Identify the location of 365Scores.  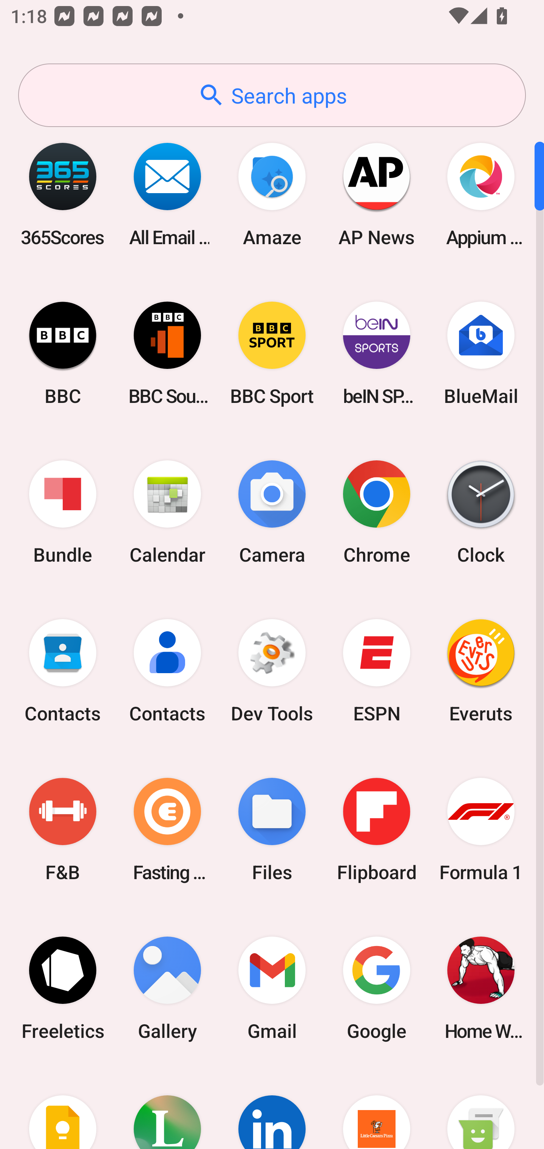
(63, 194).